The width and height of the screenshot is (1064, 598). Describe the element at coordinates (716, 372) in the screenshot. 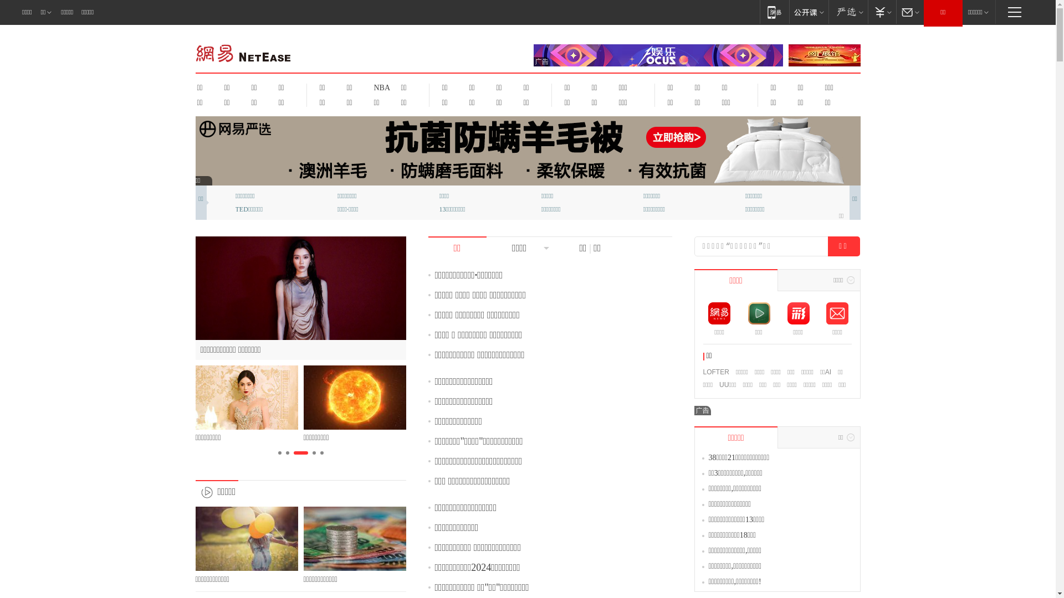

I see `LOFTER` at that location.